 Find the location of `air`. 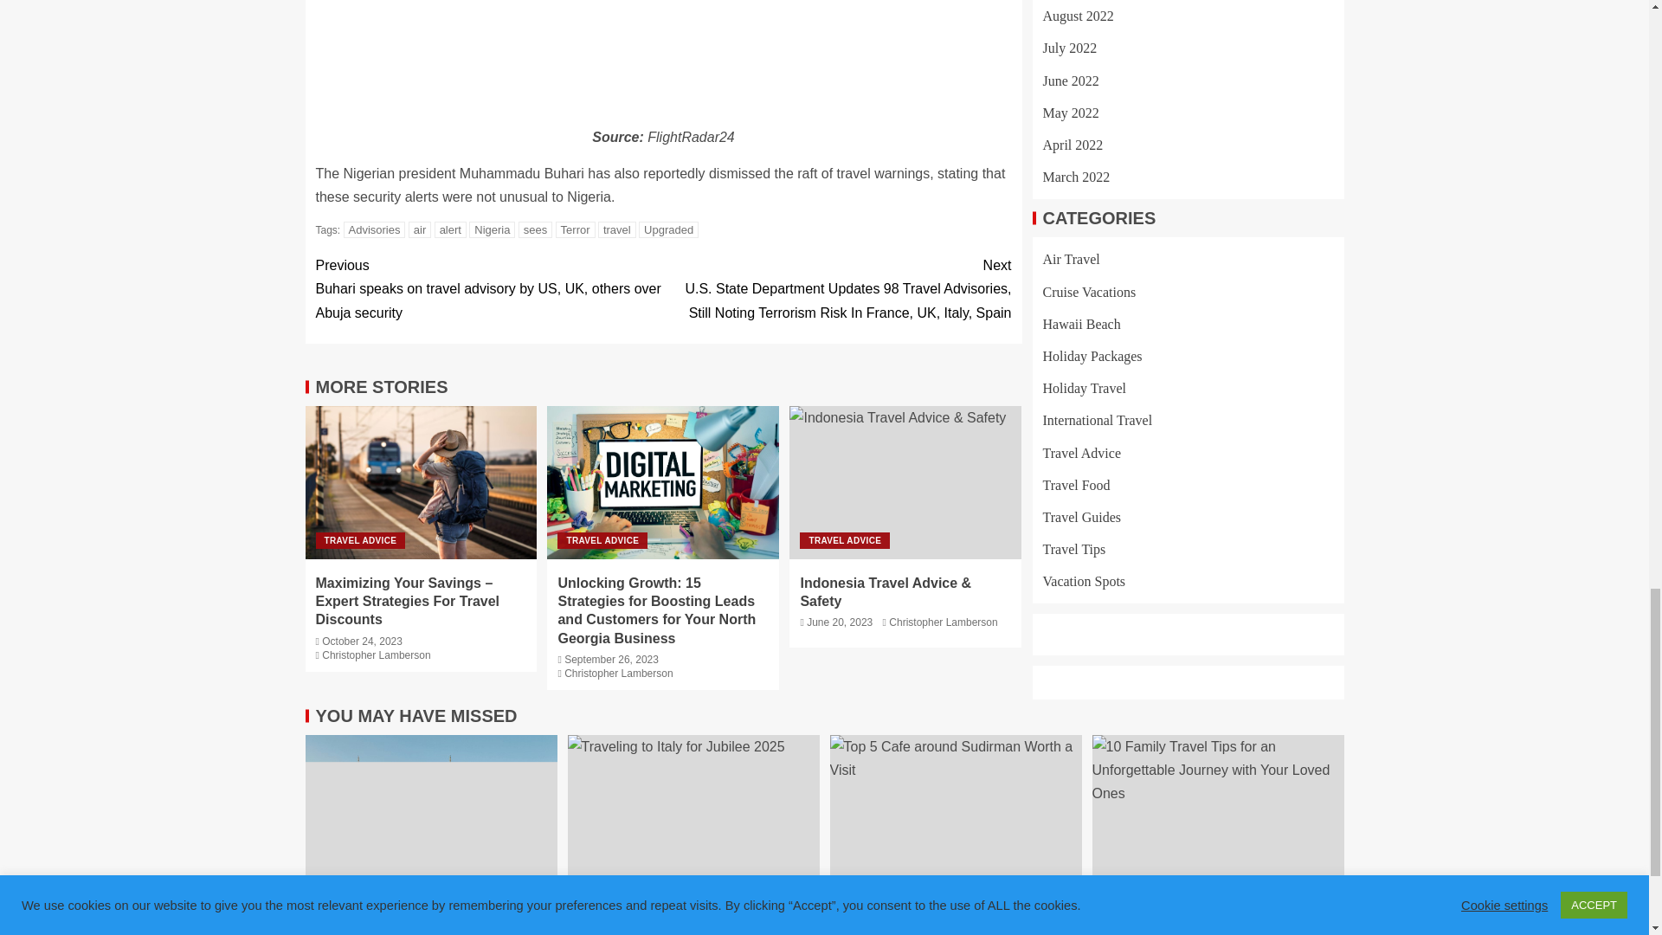

air is located at coordinates (419, 229).